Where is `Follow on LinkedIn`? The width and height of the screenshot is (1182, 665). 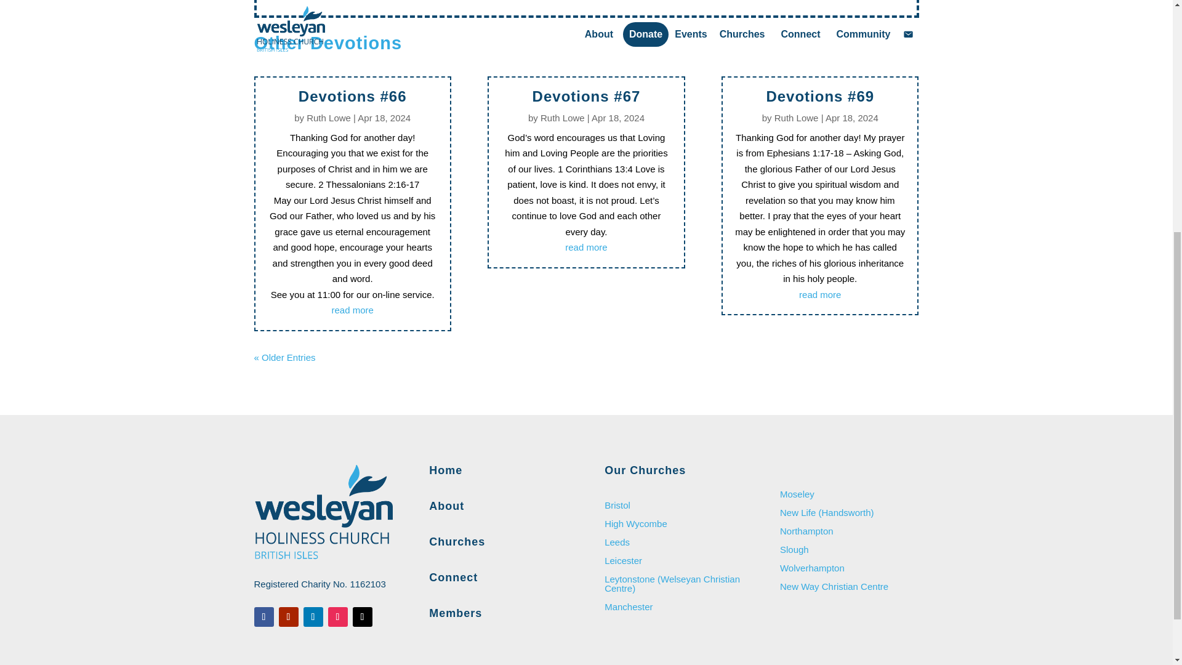
Follow on LinkedIn is located at coordinates (313, 617).